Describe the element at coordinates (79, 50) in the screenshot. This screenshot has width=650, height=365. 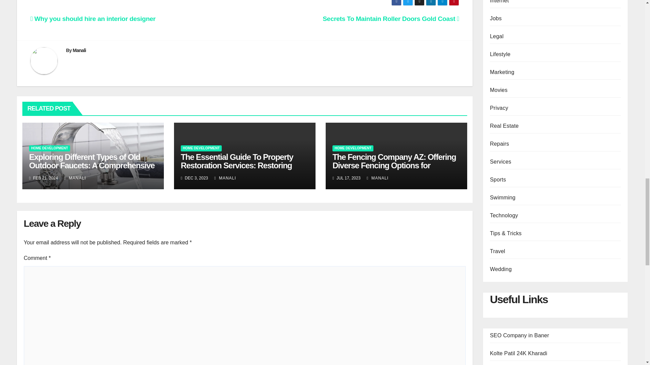
I see `Manali` at that location.